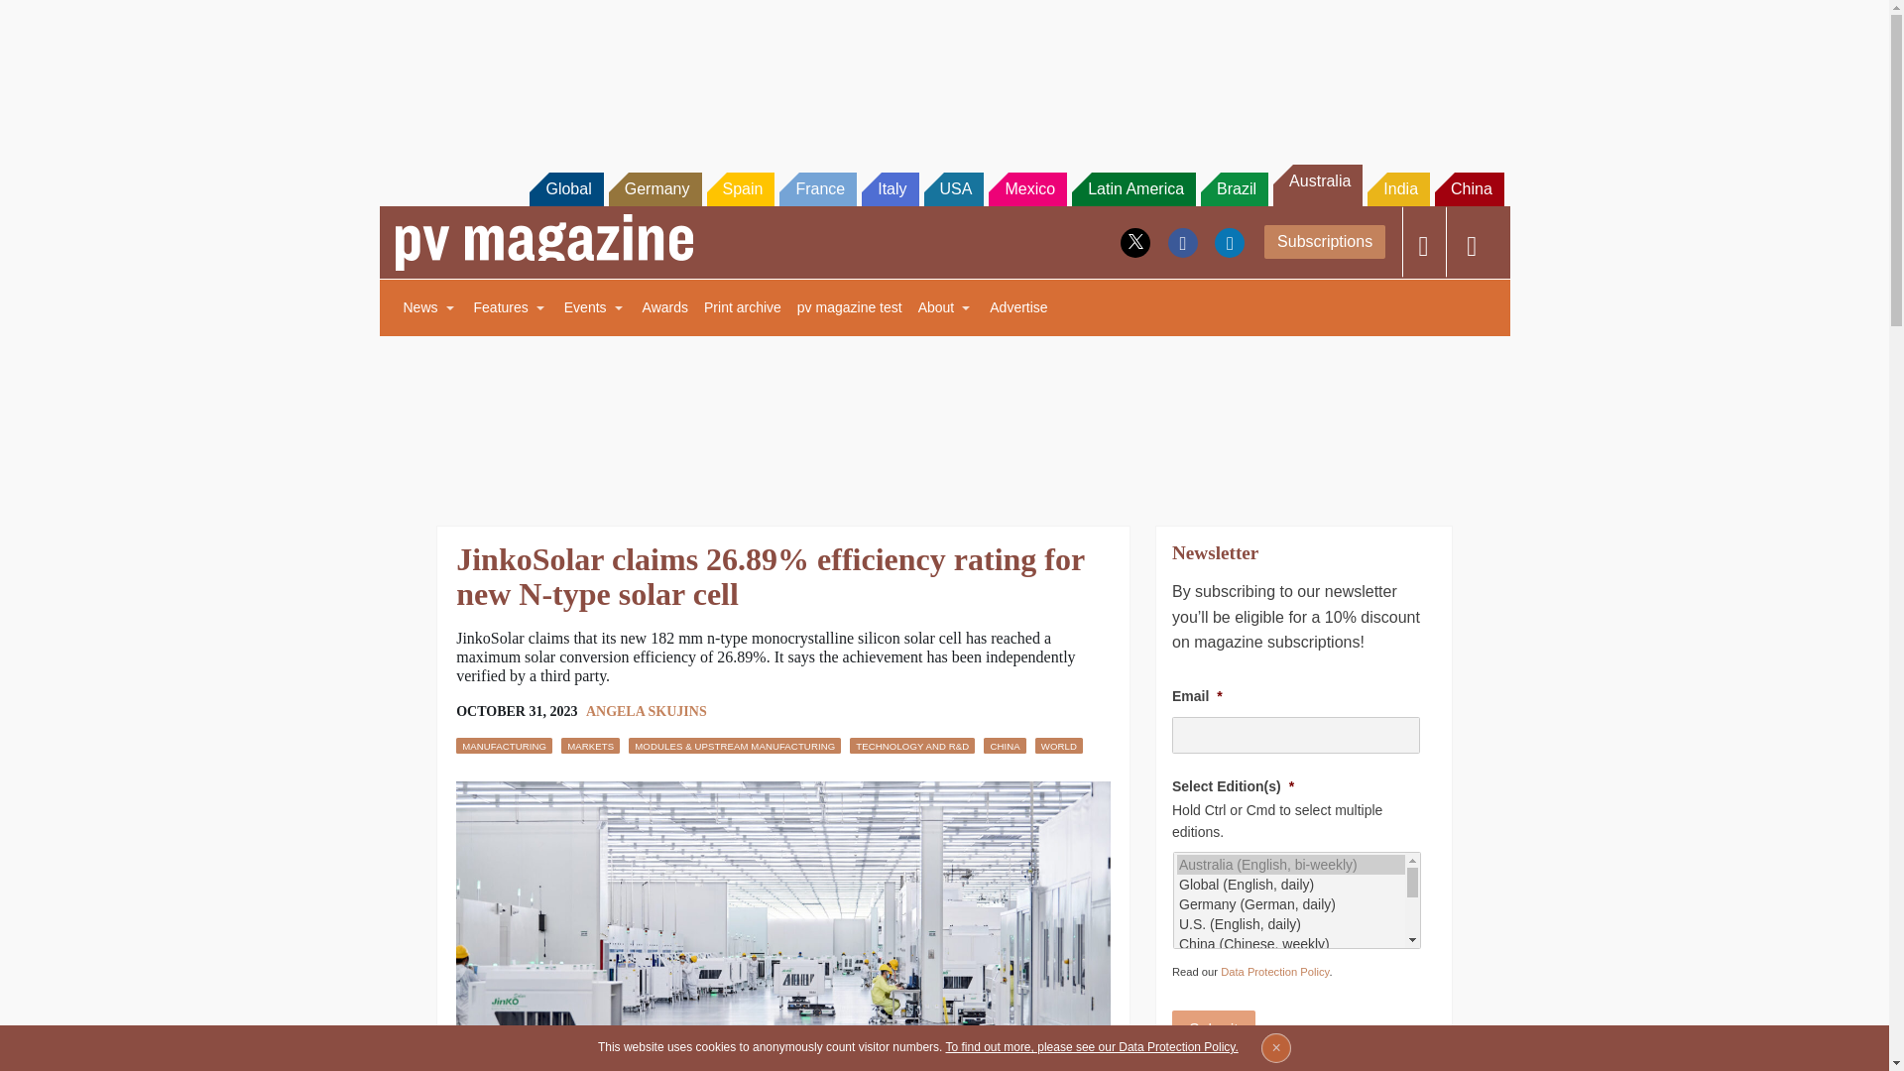 The height and width of the screenshot is (1071, 1904). What do you see at coordinates (1234, 188) in the screenshot?
I see `Brazil` at bounding box center [1234, 188].